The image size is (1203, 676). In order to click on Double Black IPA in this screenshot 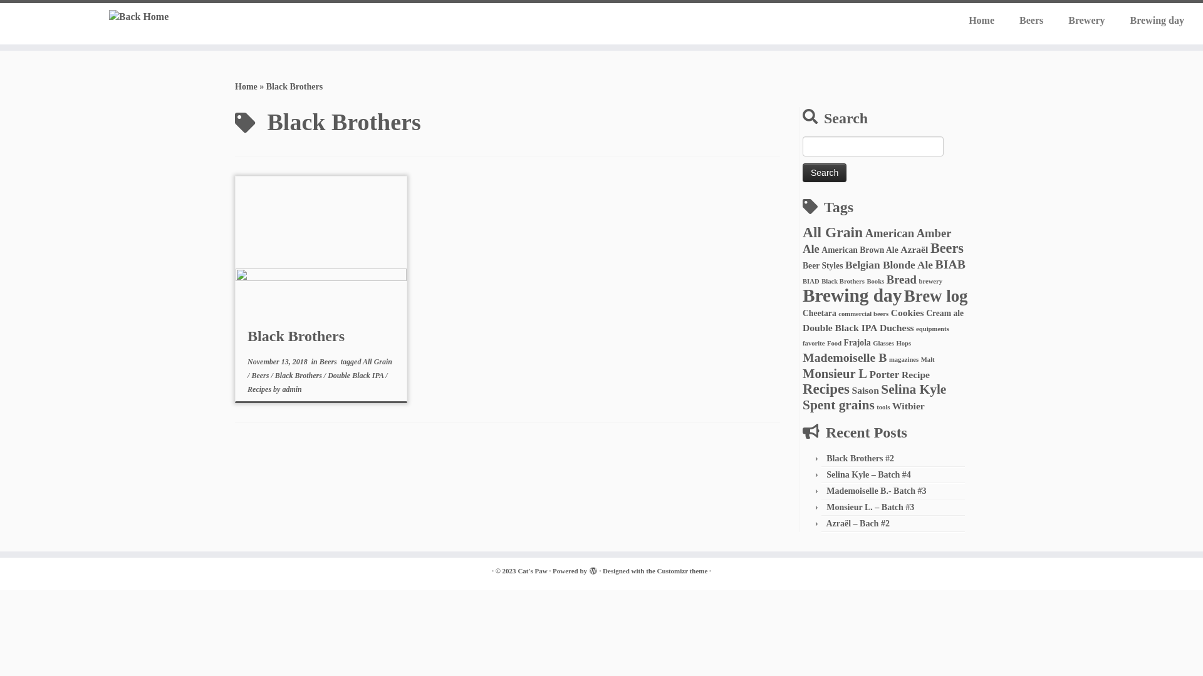, I will do `click(357, 376)`.